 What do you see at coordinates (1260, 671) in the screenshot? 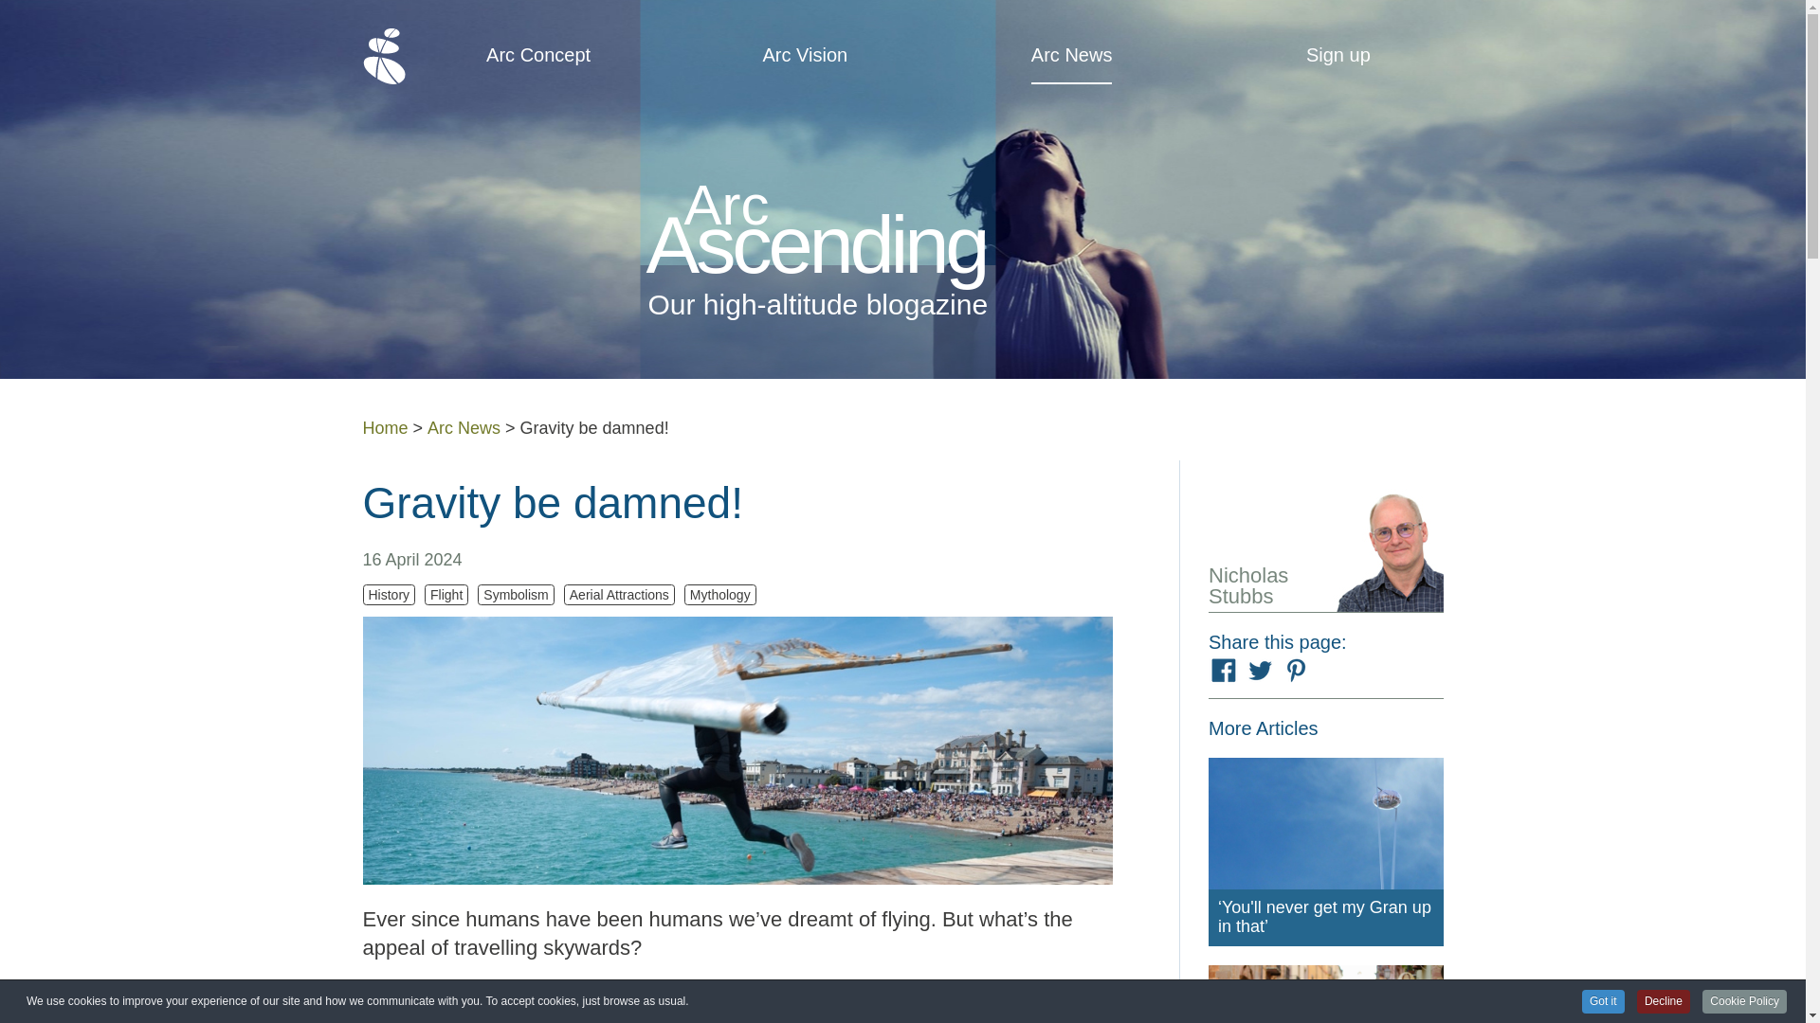
I see `Share on Twitter` at bounding box center [1260, 671].